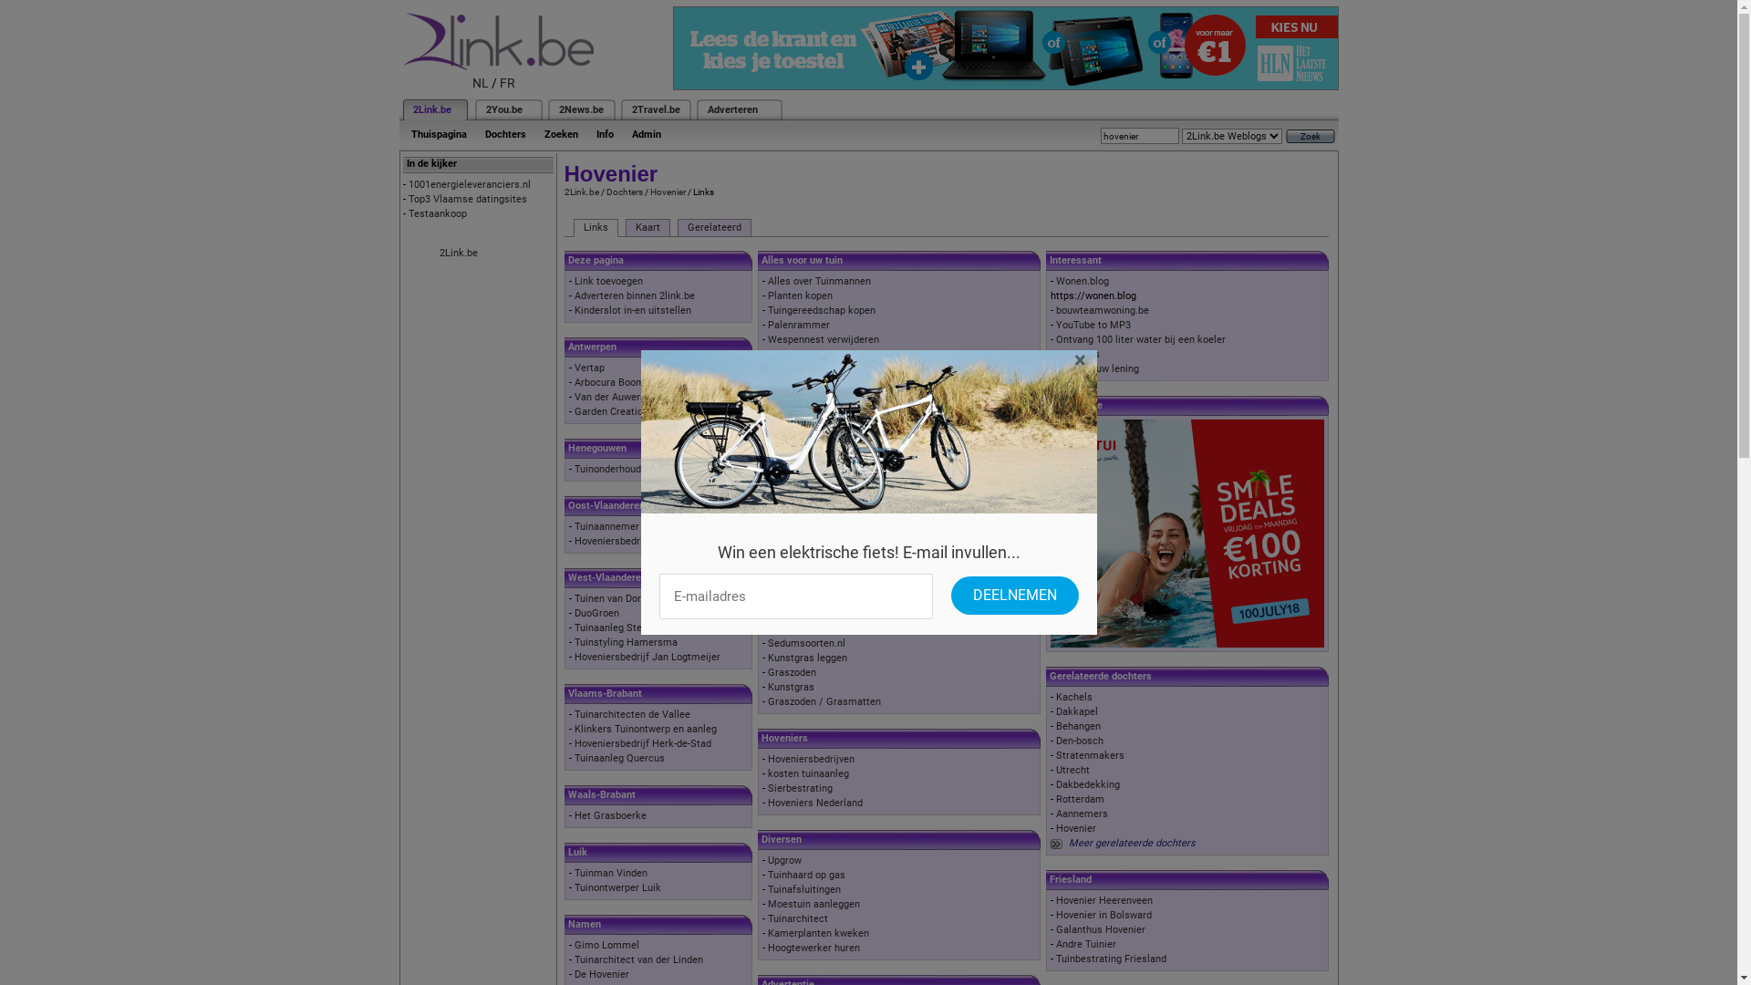 The image size is (1751, 985). Describe the element at coordinates (1077, 711) in the screenshot. I see `Dakkapel` at that location.